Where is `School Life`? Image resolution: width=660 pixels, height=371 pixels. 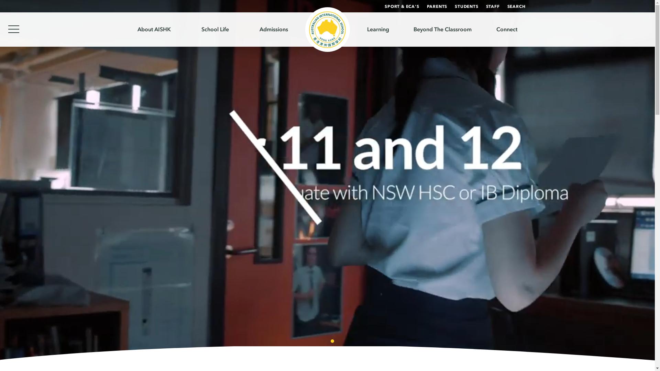 School Life is located at coordinates (215, 30).